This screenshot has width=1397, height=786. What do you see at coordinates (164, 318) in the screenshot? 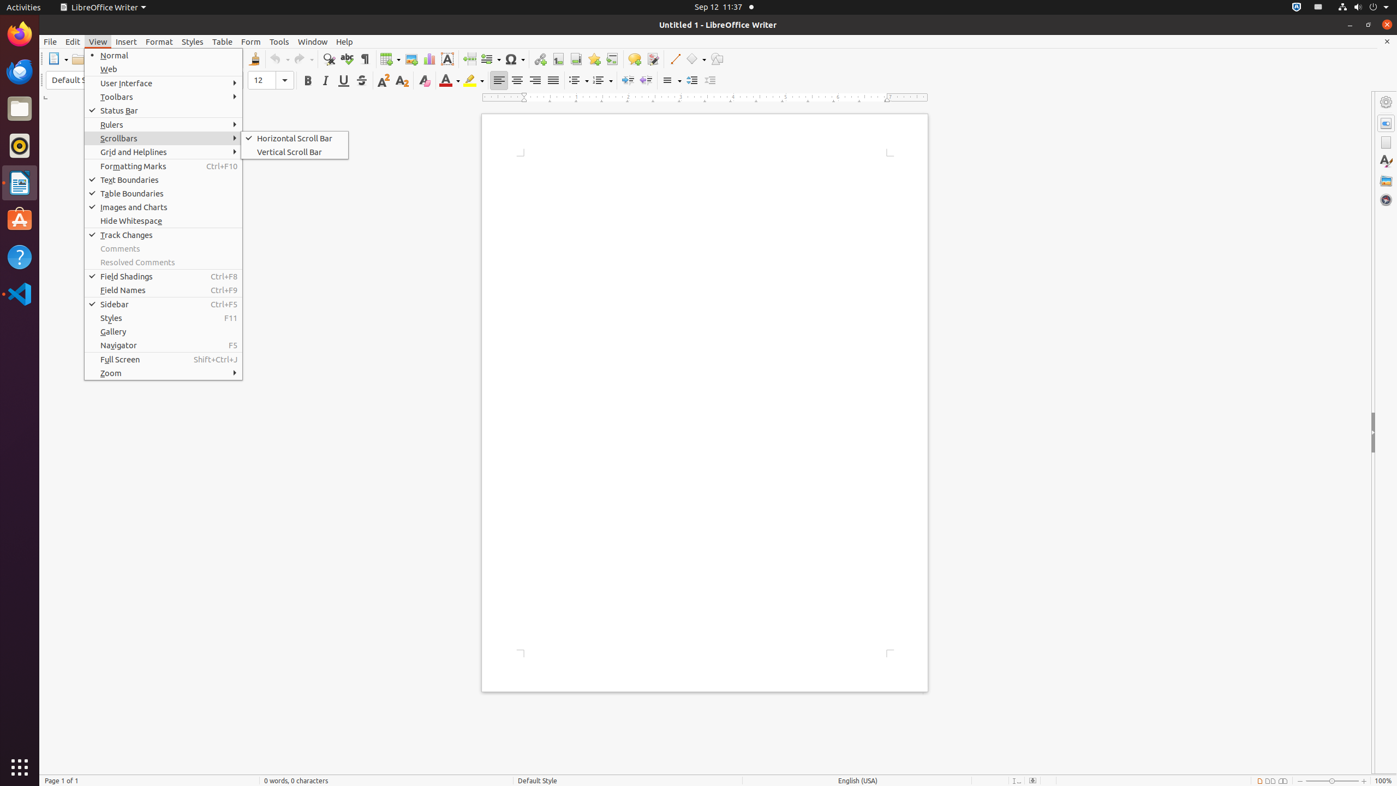
I see `Styles` at bounding box center [164, 318].